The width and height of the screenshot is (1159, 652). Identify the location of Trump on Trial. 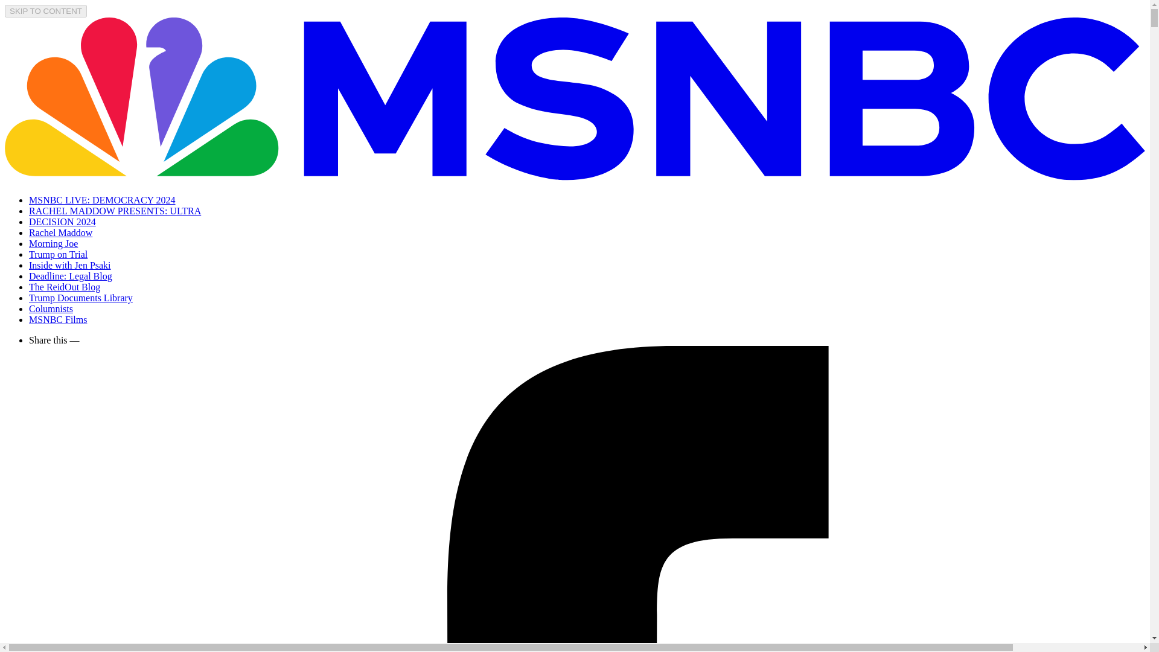
(58, 254).